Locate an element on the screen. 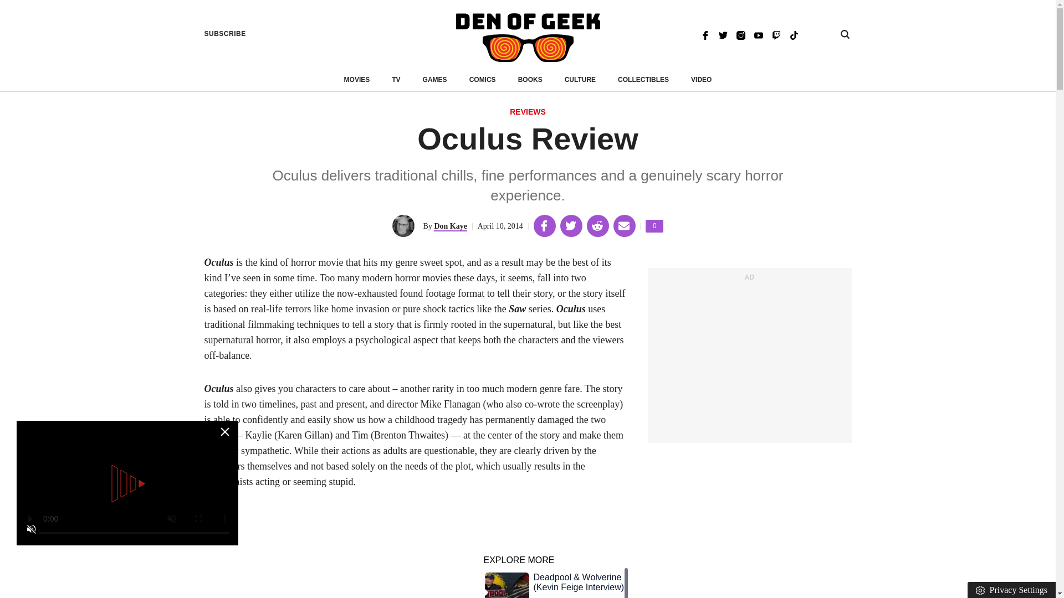 The width and height of the screenshot is (1064, 598). Don Kaye is located at coordinates (654, 226).